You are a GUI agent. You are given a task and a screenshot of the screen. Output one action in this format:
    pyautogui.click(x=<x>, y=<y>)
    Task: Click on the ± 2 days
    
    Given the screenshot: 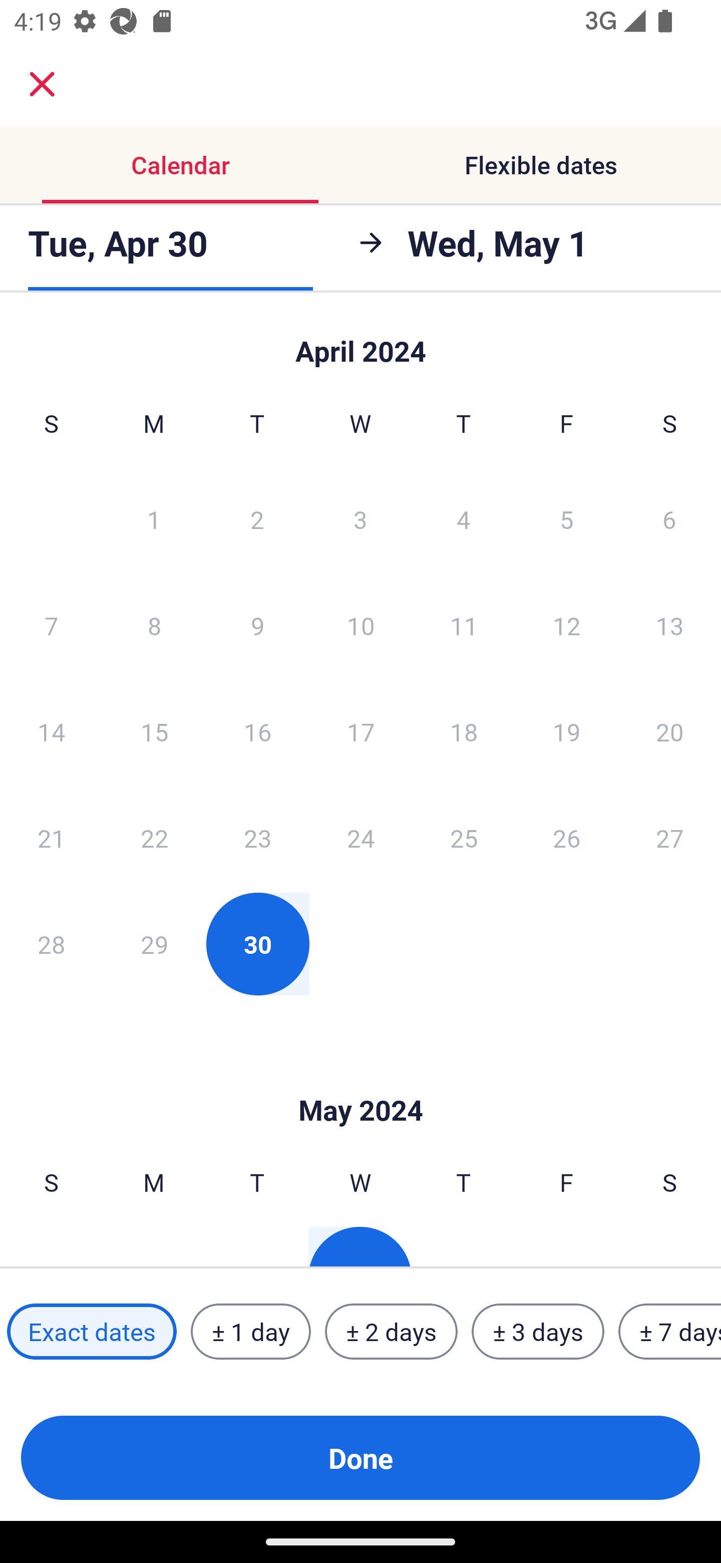 What is the action you would take?
    pyautogui.click(x=392, y=1332)
    